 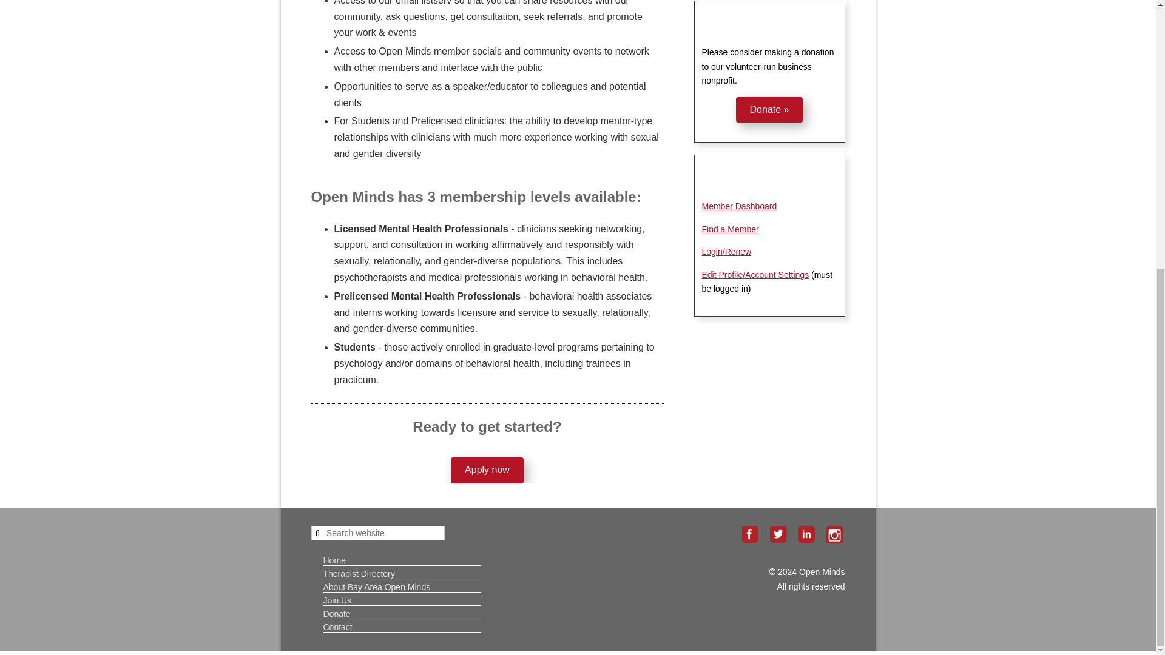 I want to click on Home, so click(x=334, y=560).